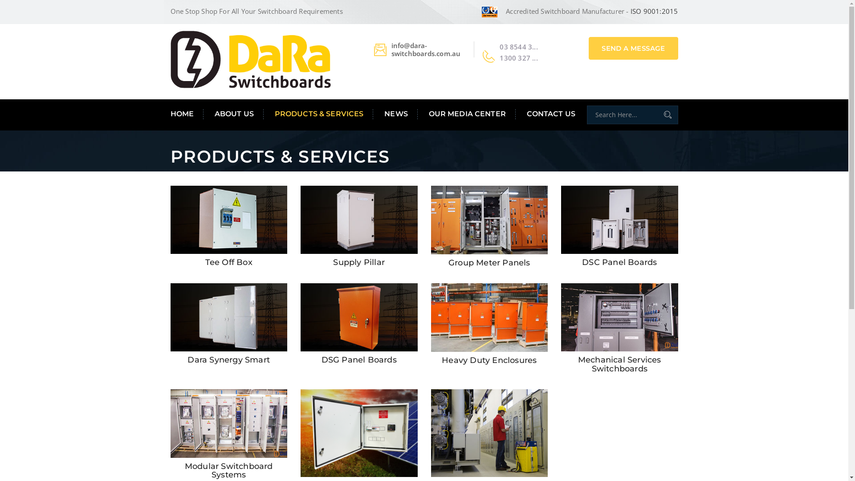 This screenshot has height=481, width=855. I want to click on HOME, so click(187, 114).